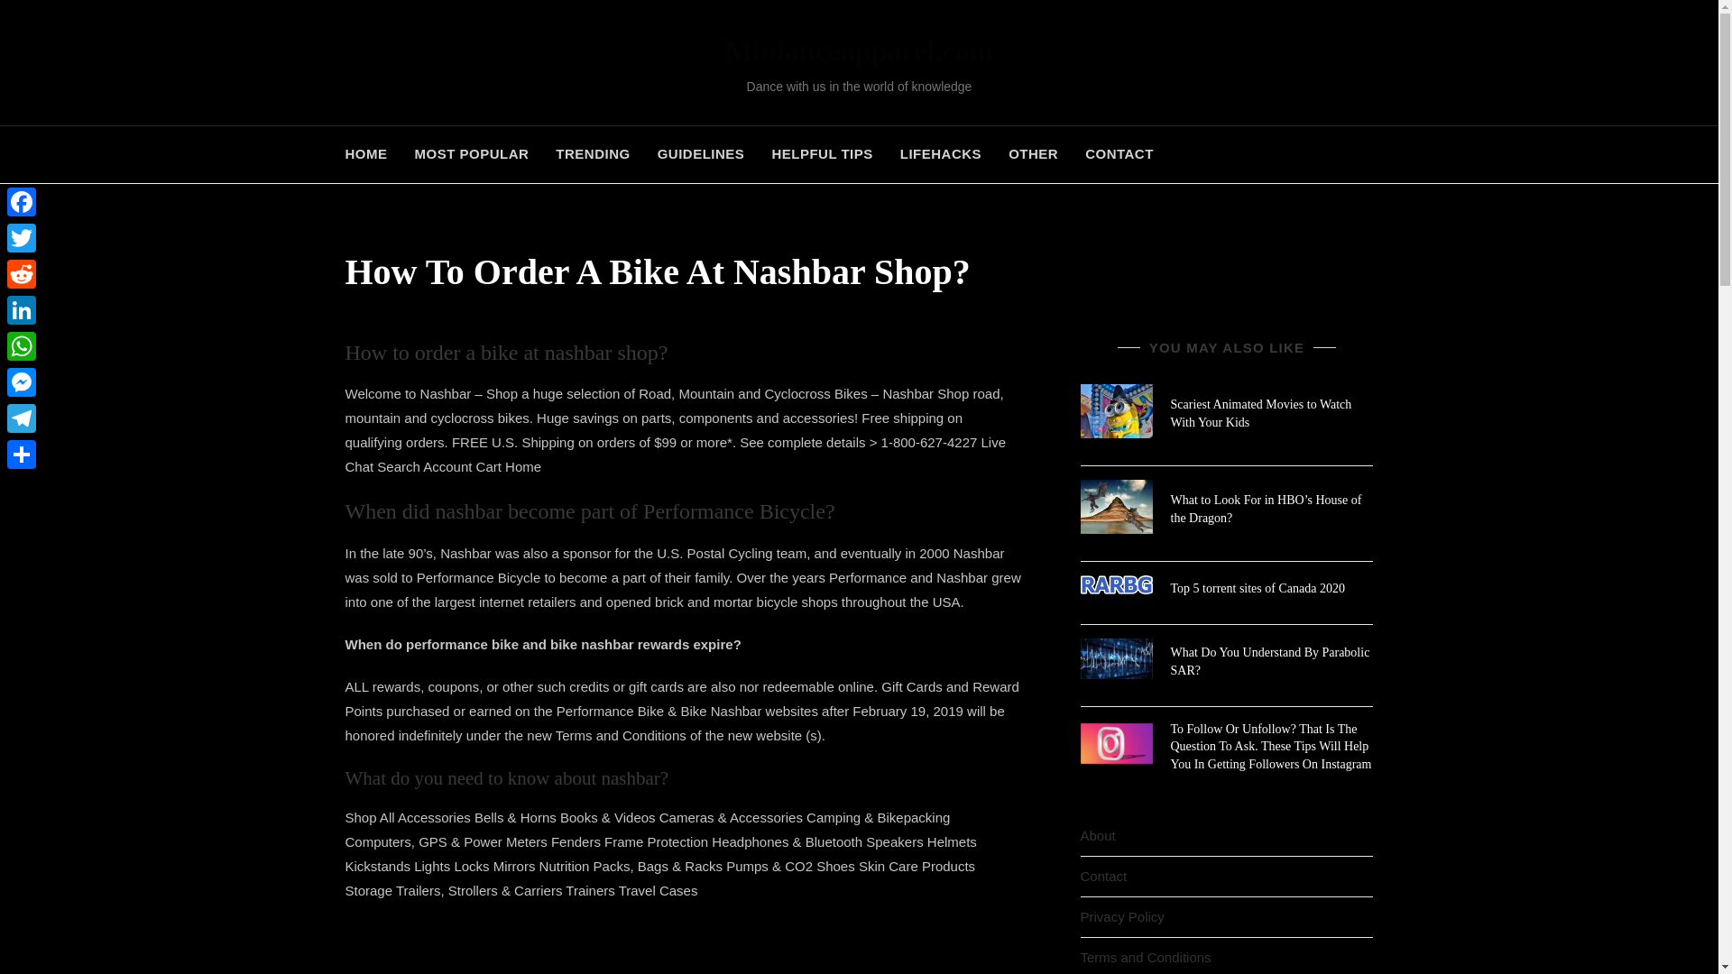  I want to click on HELPFUL TIPS, so click(821, 155).